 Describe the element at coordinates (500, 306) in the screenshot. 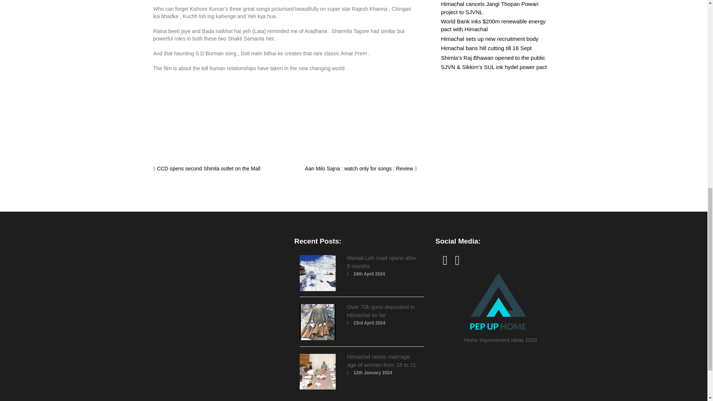

I see `Home Improvement Ideas 2020` at that location.